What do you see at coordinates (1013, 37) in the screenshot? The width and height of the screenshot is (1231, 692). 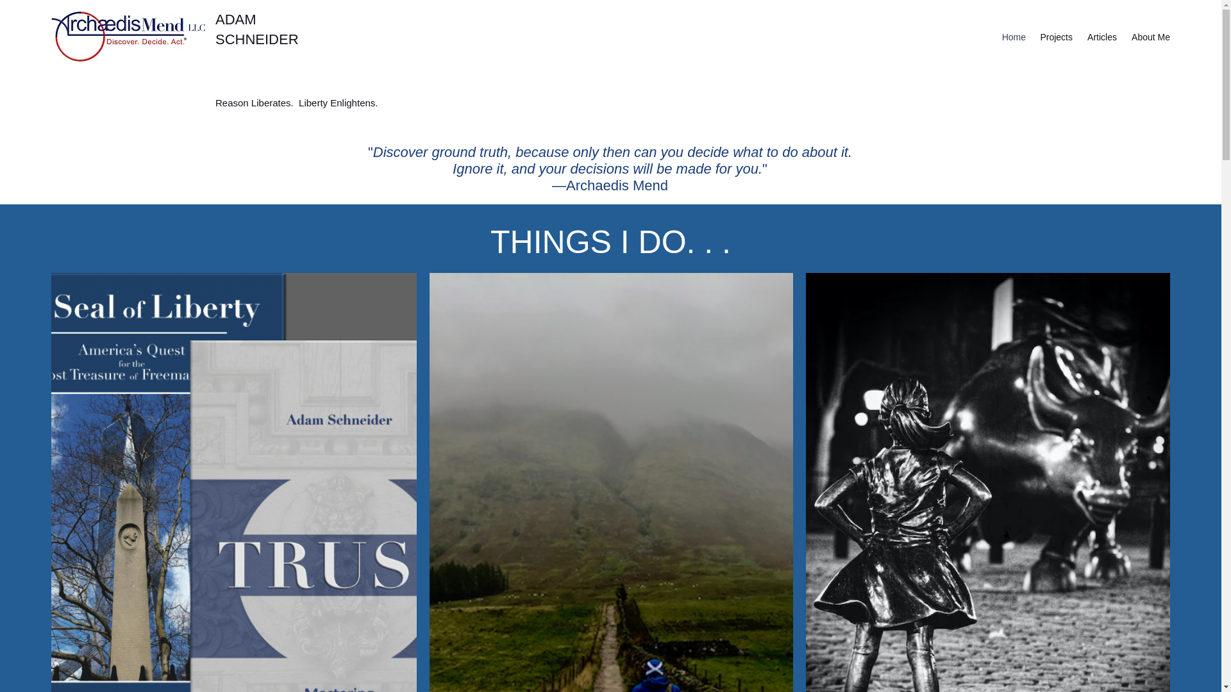 I see `Home` at bounding box center [1013, 37].